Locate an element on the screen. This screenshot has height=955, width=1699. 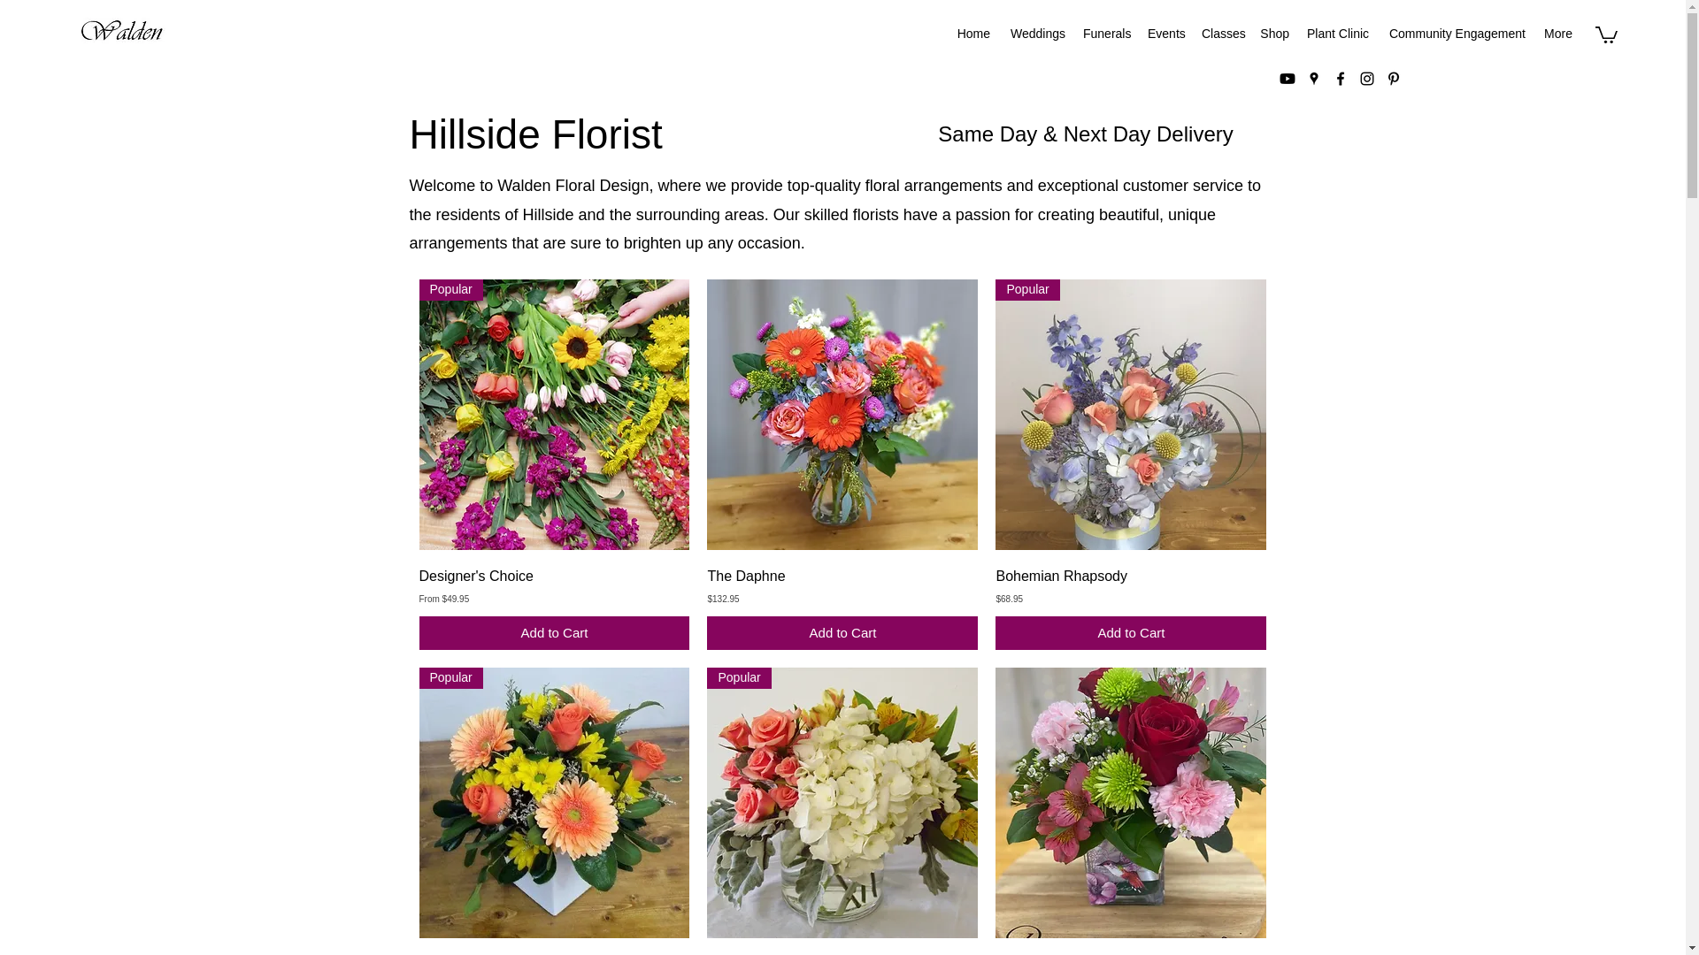
Funerals is located at coordinates (1106, 33).